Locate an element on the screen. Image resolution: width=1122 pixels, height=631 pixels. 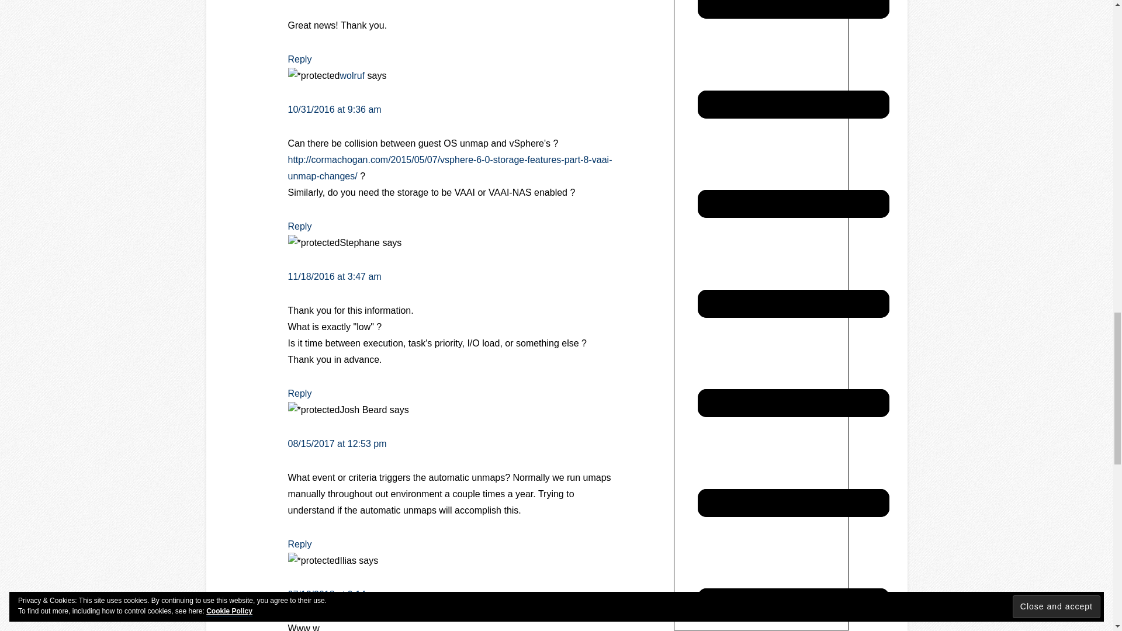
Twitter is located at coordinates (793, 462).